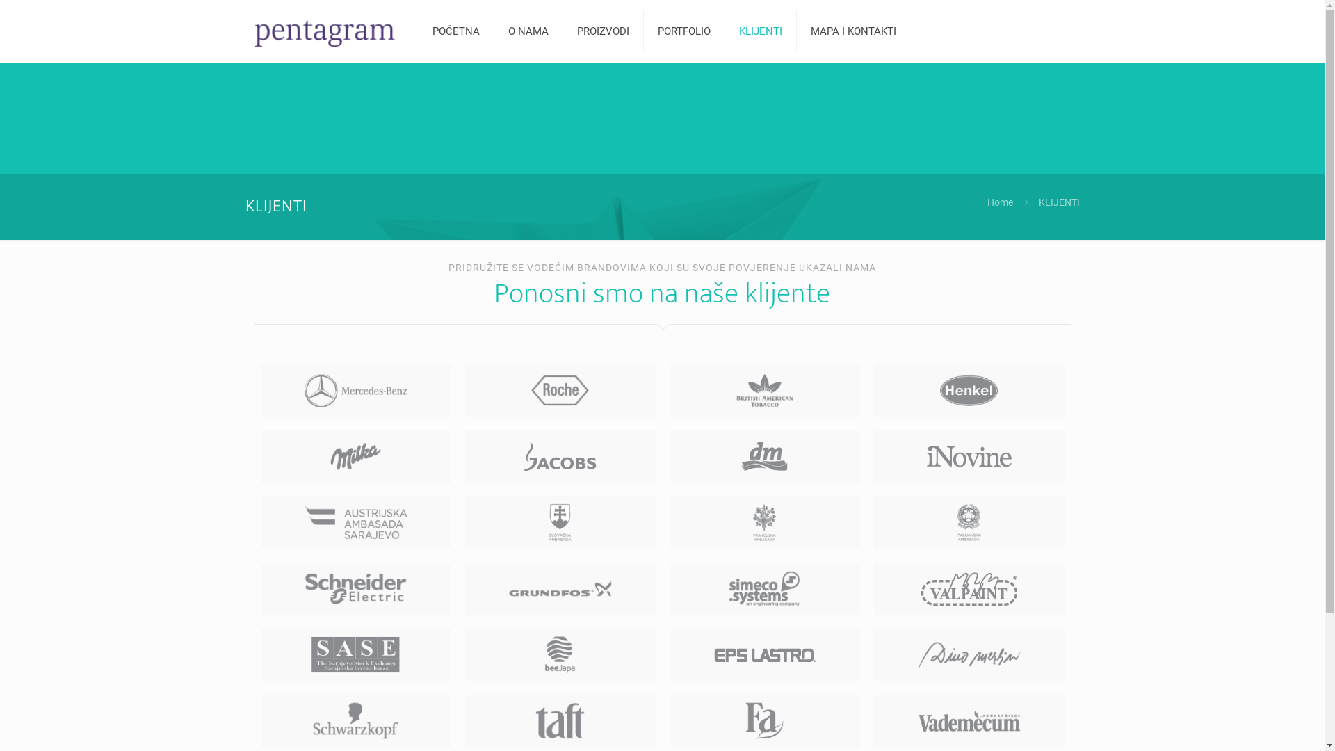 This screenshot has height=751, width=1335. Describe the element at coordinates (854, 31) in the screenshot. I see `MAPA I KONTAKTI` at that location.